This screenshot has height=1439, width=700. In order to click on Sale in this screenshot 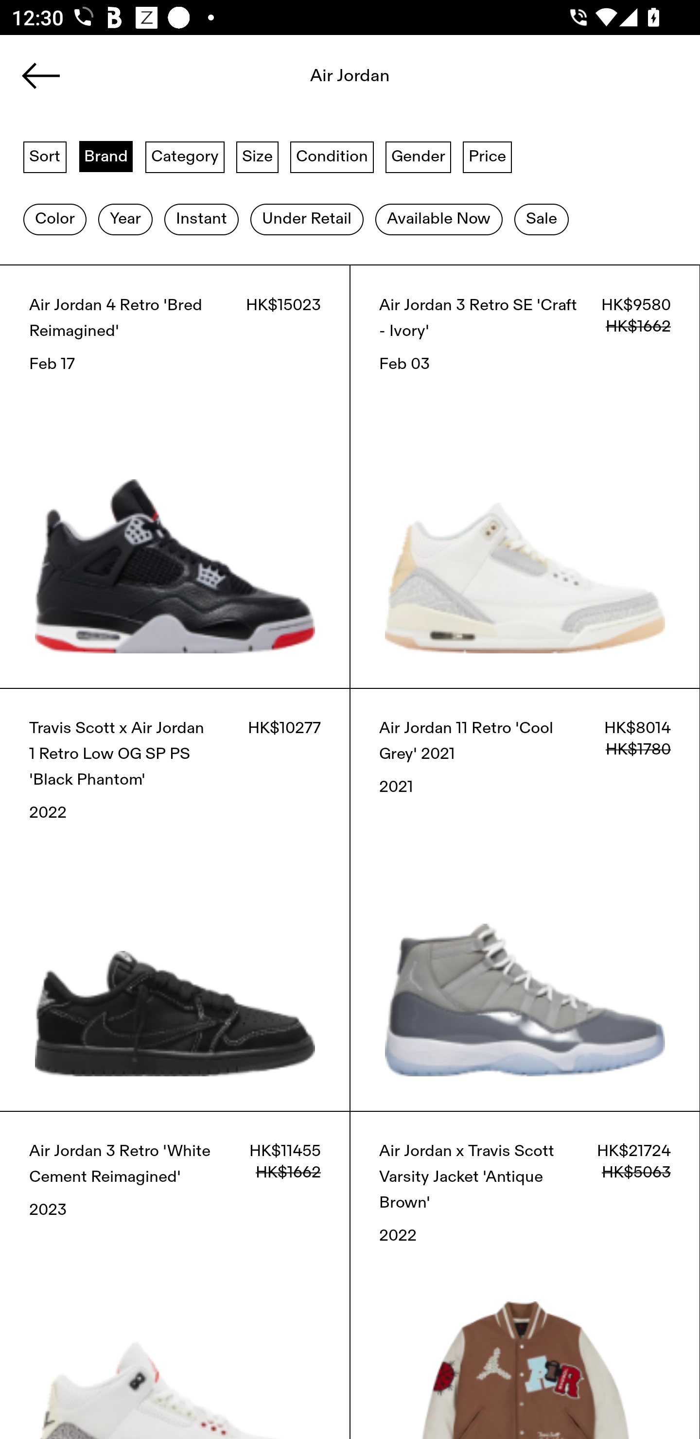, I will do `click(542, 219)`.